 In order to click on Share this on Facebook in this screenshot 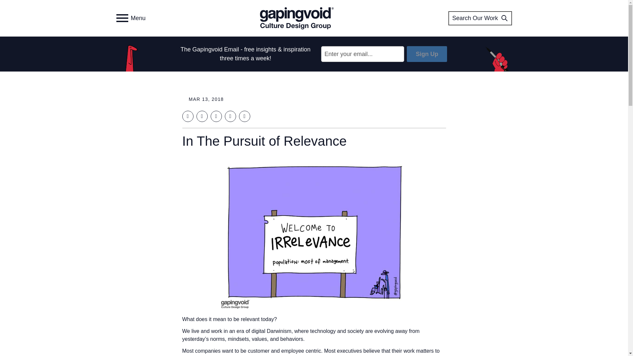, I will do `click(187, 116)`.